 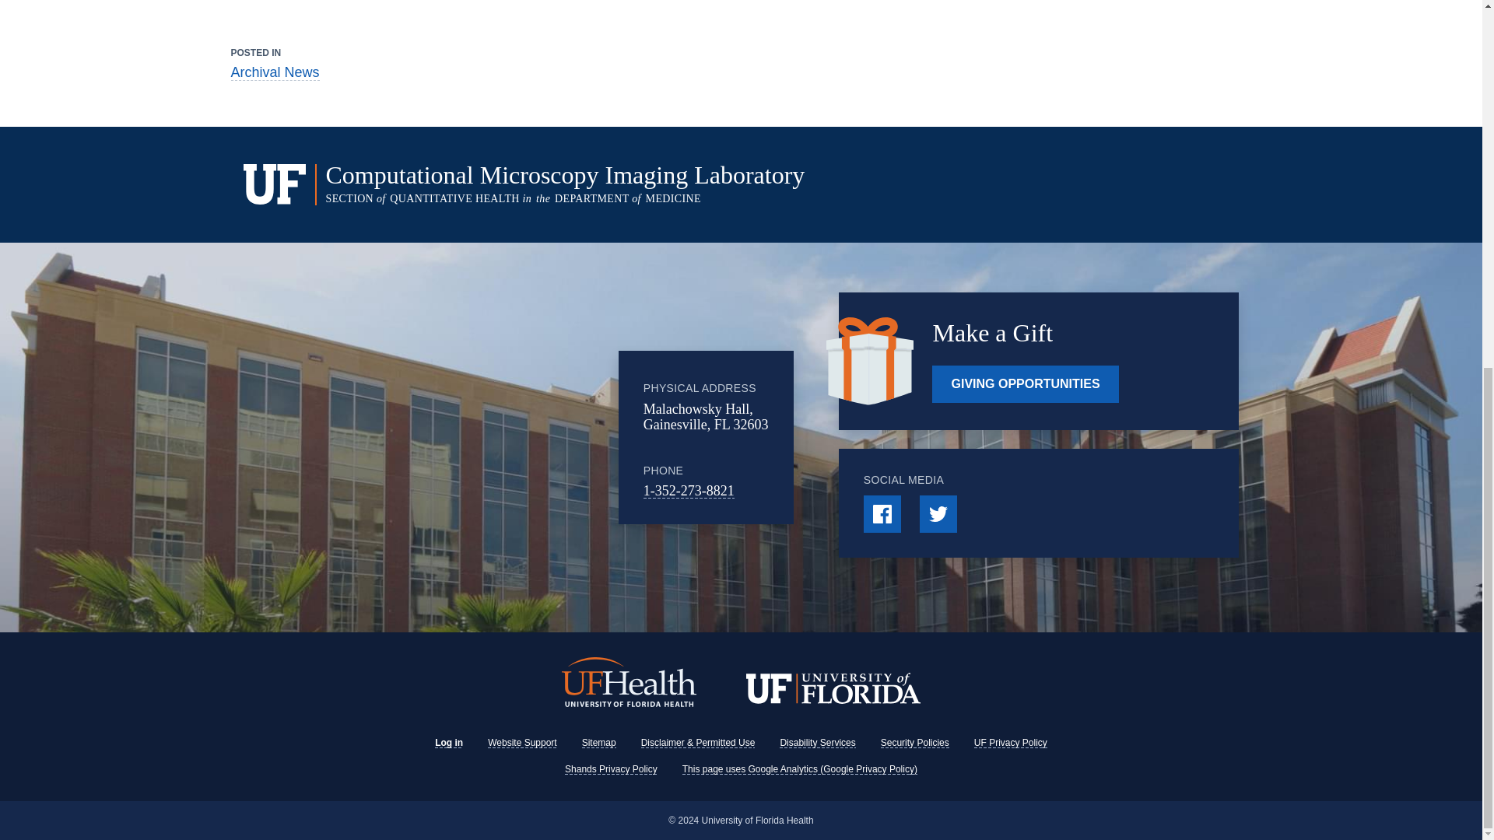 What do you see at coordinates (491, 438) in the screenshot?
I see `Google Maps Embed` at bounding box center [491, 438].